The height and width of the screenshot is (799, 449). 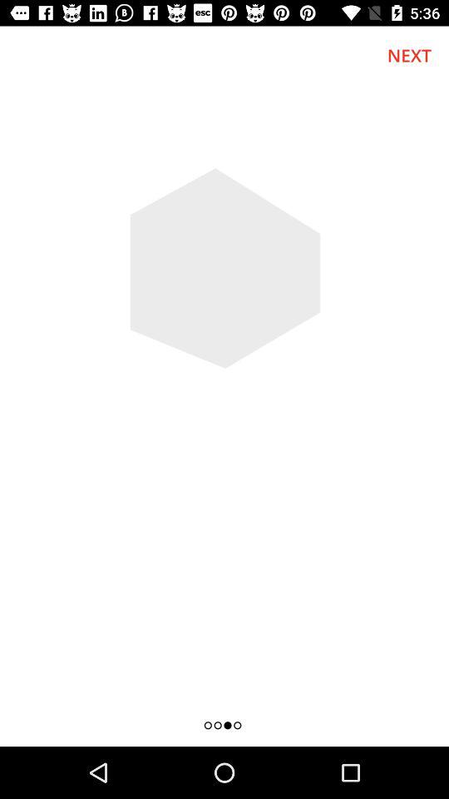 What do you see at coordinates (409, 55) in the screenshot?
I see `select the item at the top right corner` at bounding box center [409, 55].